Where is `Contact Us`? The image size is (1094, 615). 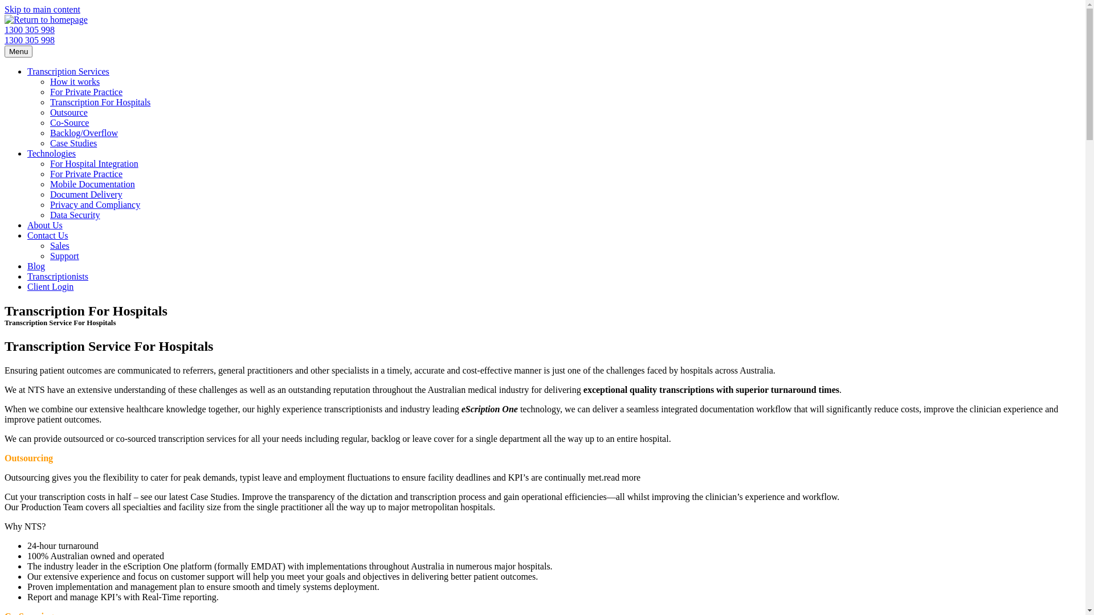
Contact Us is located at coordinates (48, 236).